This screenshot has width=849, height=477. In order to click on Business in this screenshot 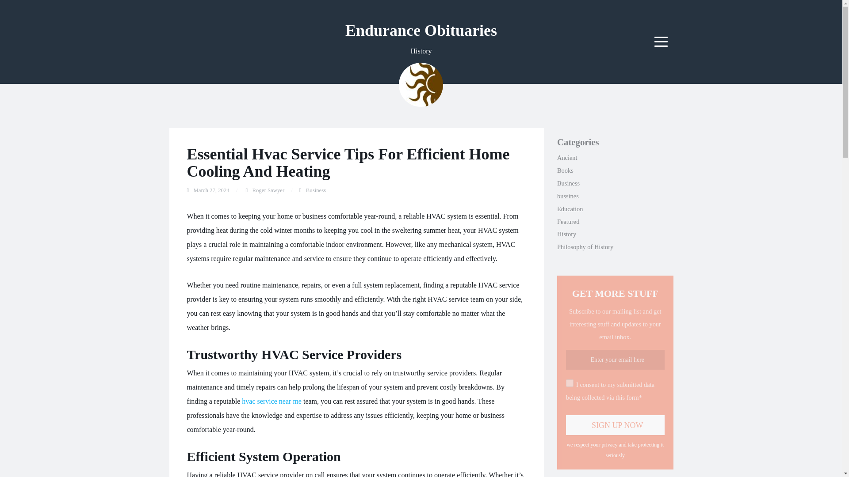, I will do `click(316, 190)`.